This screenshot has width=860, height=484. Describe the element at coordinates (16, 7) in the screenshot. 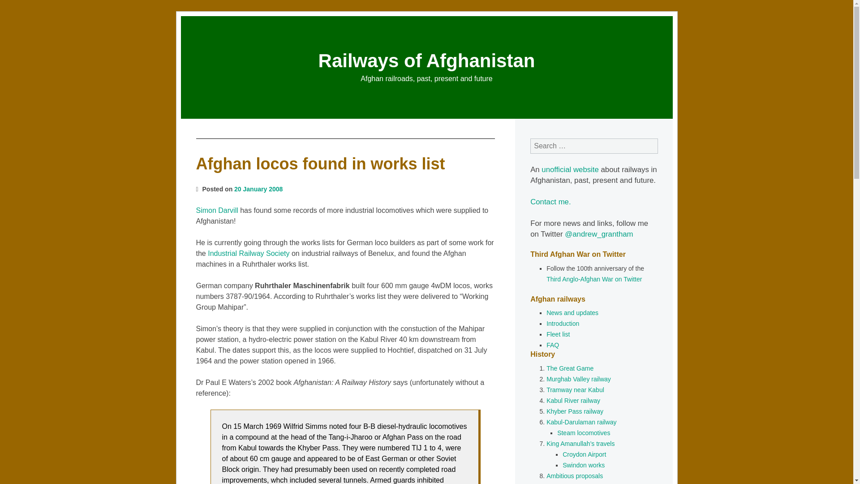

I see `Search` at that location.